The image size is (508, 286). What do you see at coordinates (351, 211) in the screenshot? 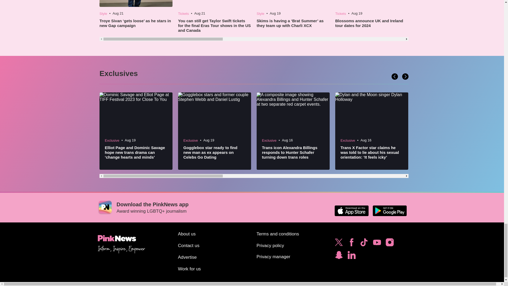
I see `Download the PinkNews app on the Apple App Store` at bounding box center [351, 211].